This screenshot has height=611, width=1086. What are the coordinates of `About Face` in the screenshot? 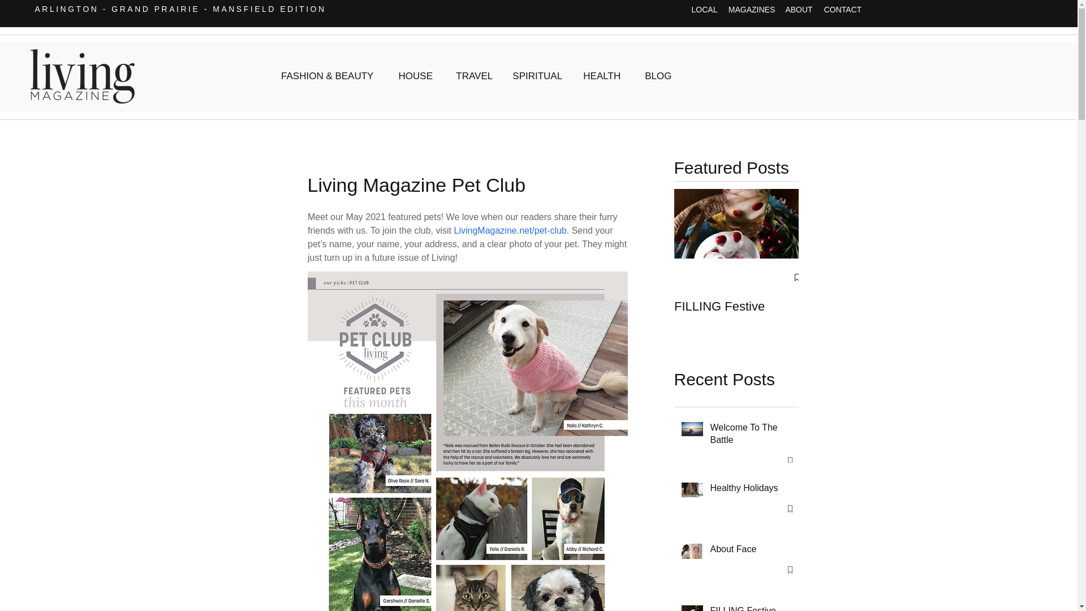 It's located at (751, 552).